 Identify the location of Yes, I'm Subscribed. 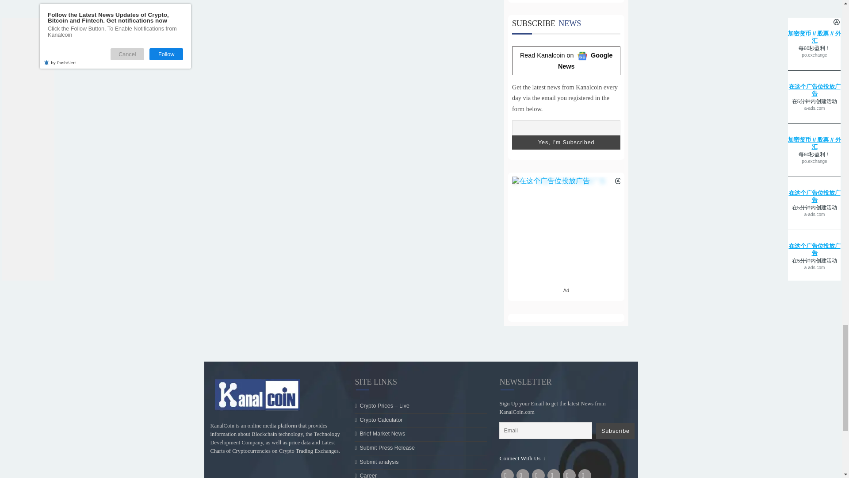
(629, 317).